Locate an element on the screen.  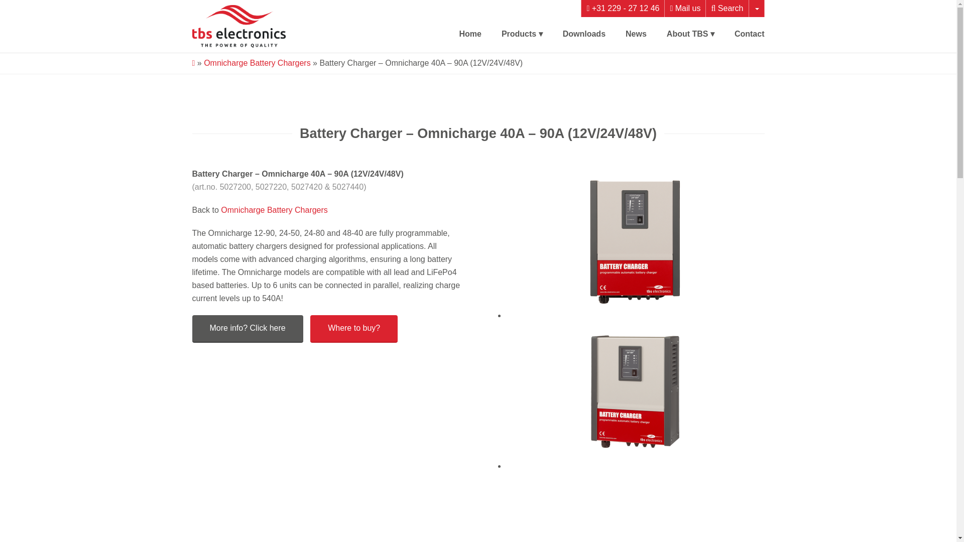
Omnicharge Battery Chargers is located at coordinates (274, 210).